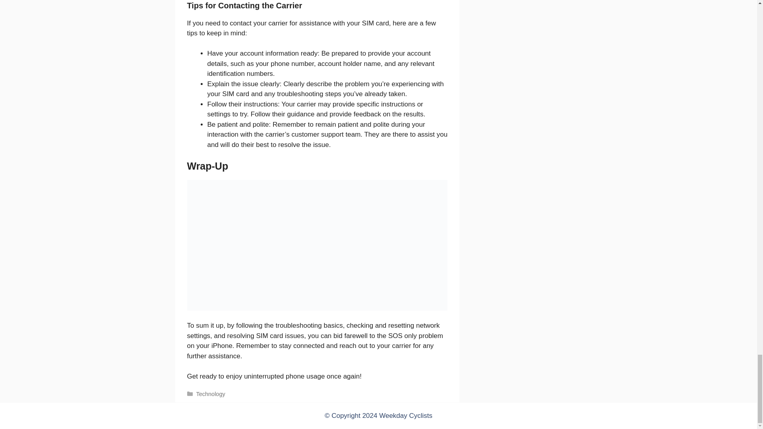  Describe the element at coordinates (406, 415) in the screenshot. I see `Weekday Cyclists` at that location.